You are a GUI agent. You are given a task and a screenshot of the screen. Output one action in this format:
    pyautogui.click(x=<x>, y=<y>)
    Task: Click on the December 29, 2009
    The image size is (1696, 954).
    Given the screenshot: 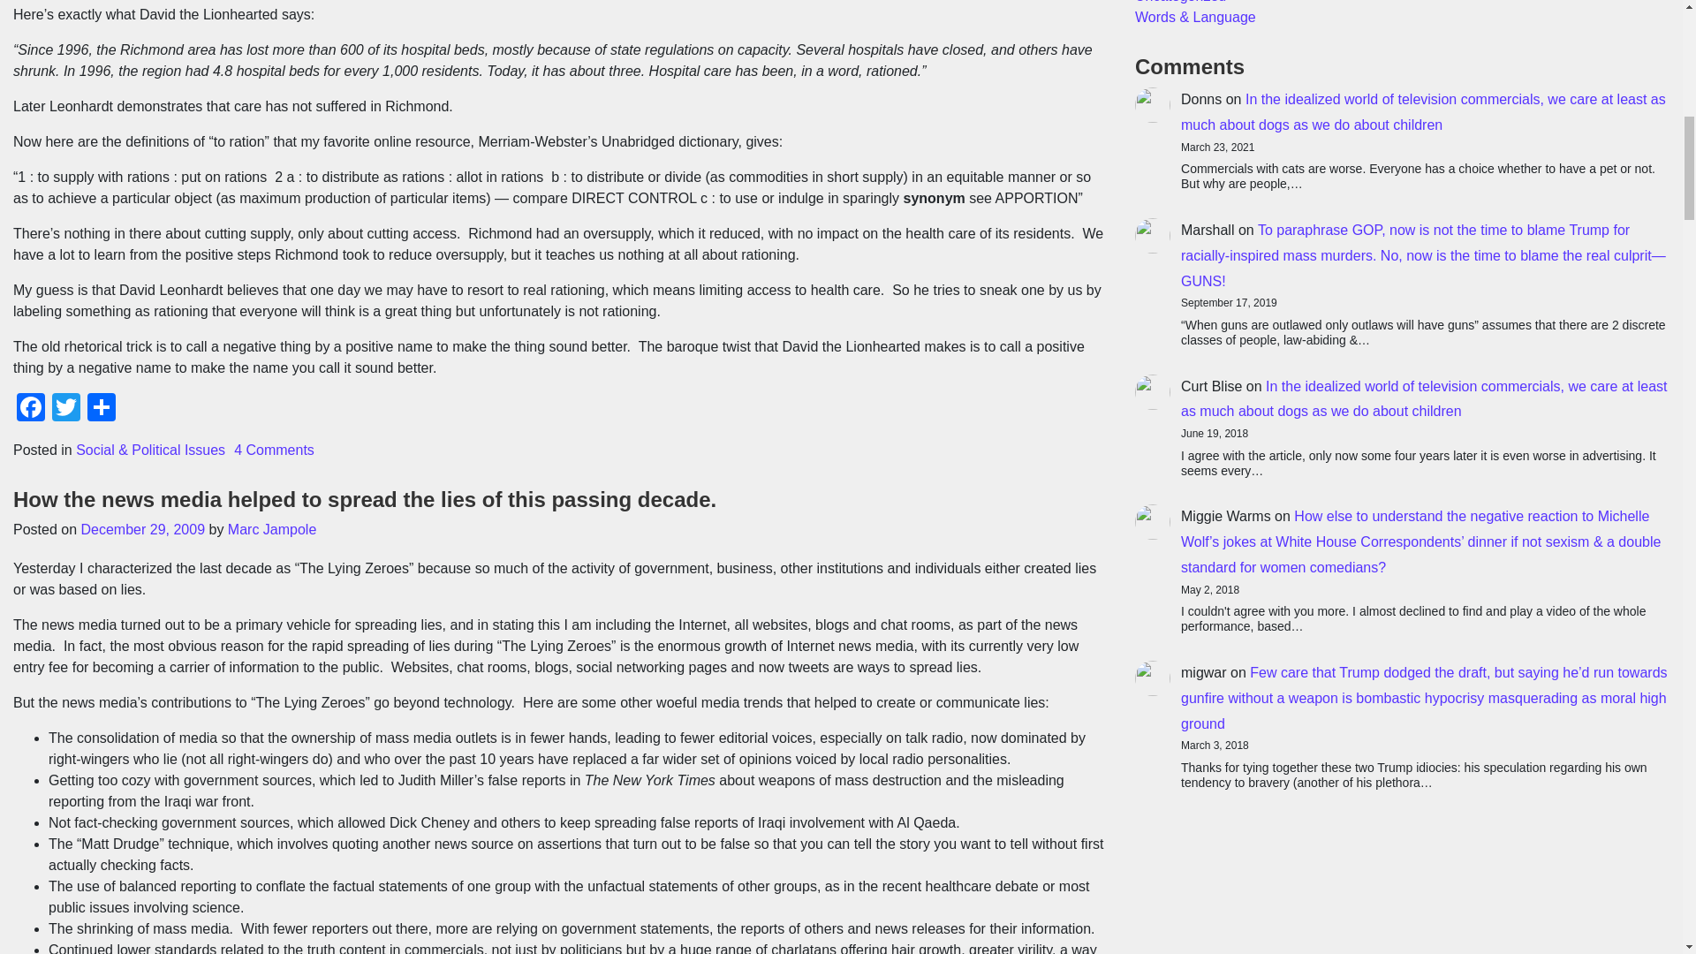 What is the action you would take?
    pyautogui.click(x=143, y=529)
    